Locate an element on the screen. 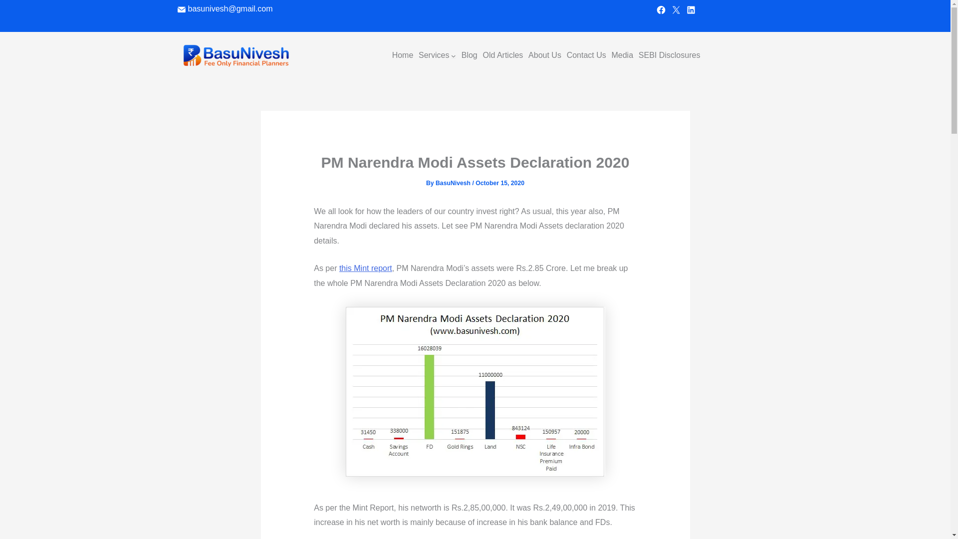 The width and height of the screenshot is (958, 539). Home is located at coordinates (403, 55).